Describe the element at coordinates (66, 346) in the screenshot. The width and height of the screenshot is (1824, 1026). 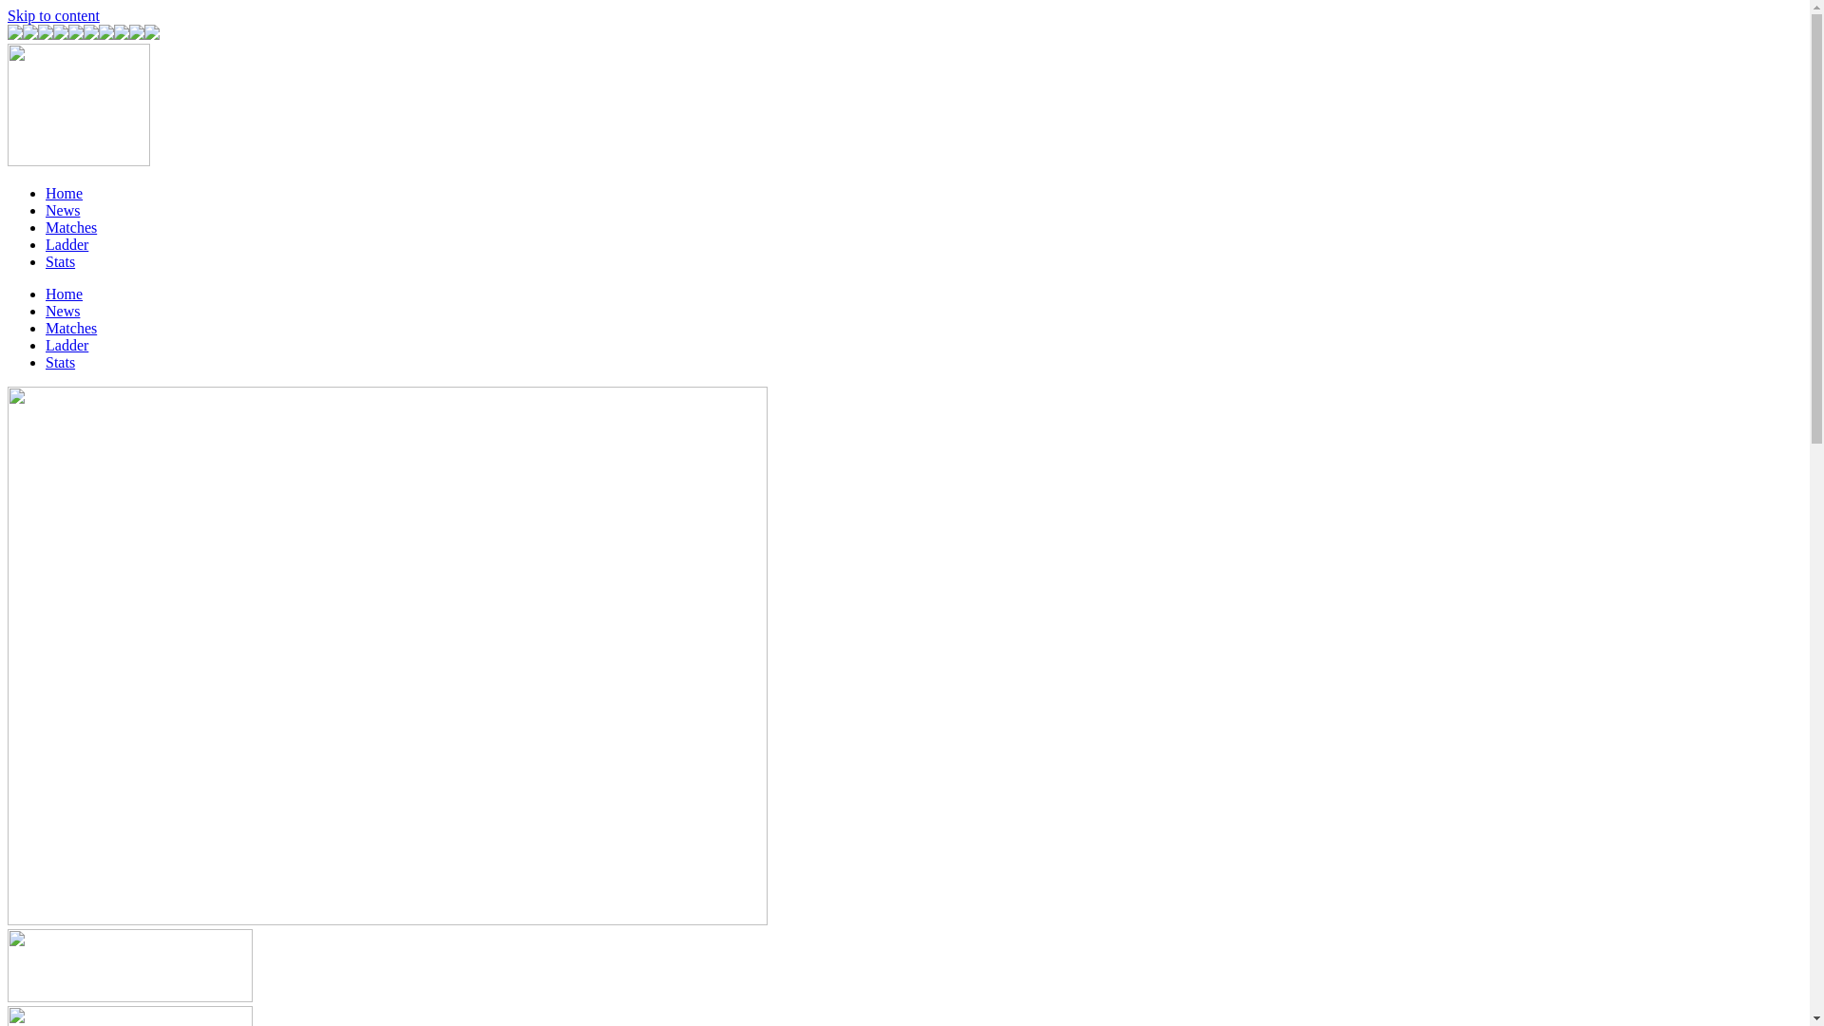
I see `Ladder` at that location.